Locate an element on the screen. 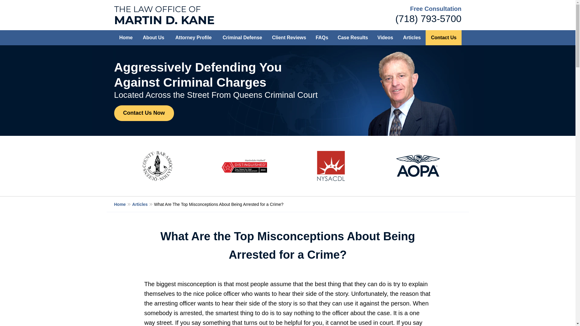 The width and height of the screenshot is (580, 326). Contact Us Now is located at coordinates (144, 113).